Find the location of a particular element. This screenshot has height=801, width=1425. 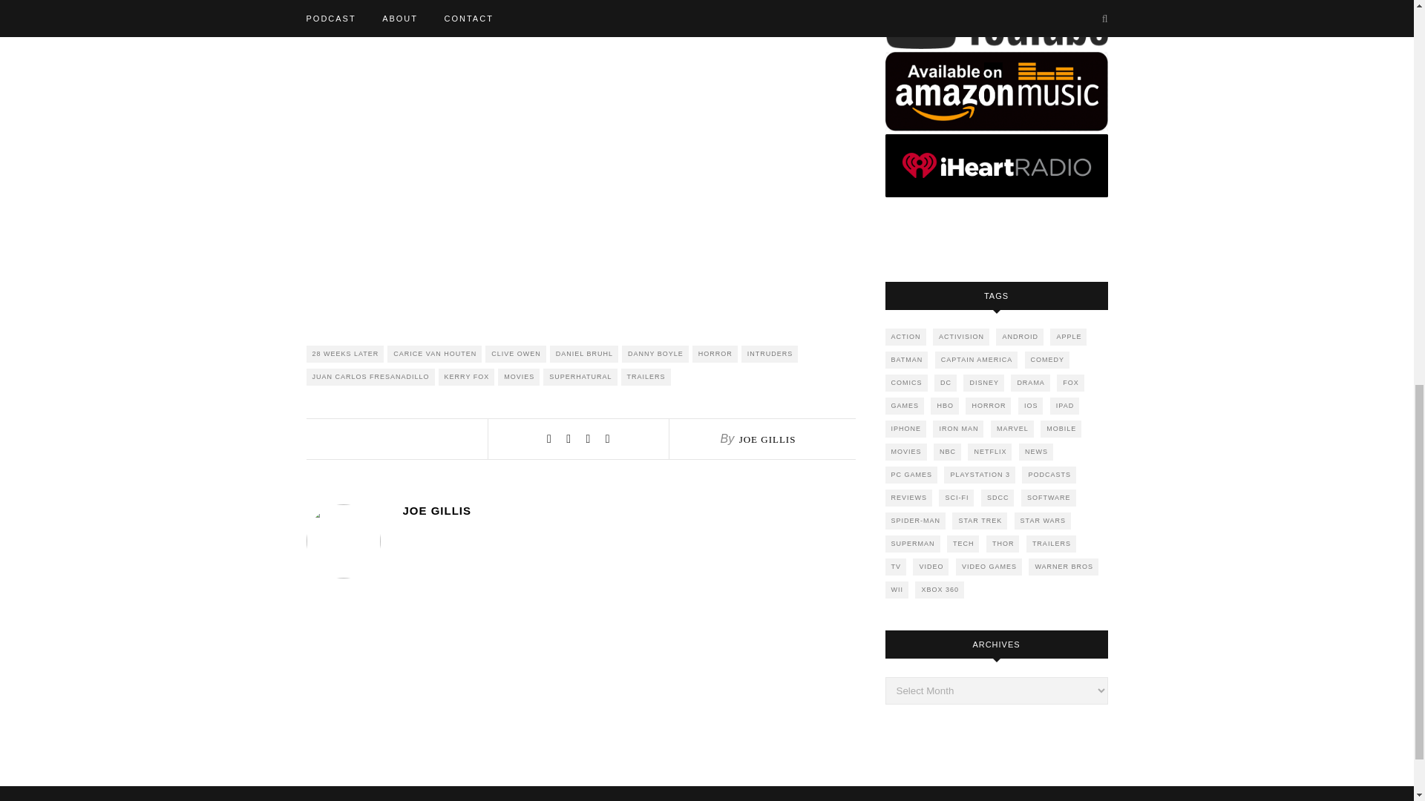

CARICE VAN HOUTEN is located at coordinates (434, 354).